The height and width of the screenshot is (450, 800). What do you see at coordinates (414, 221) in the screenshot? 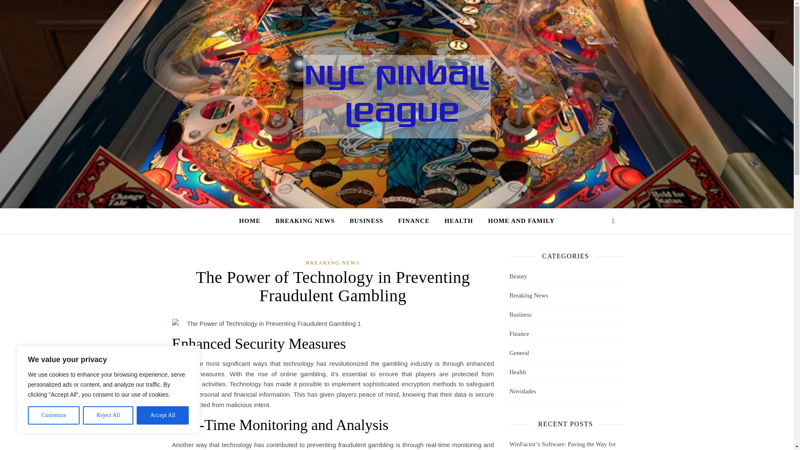
I see `FINANCE` at bounding box center [414, 221].